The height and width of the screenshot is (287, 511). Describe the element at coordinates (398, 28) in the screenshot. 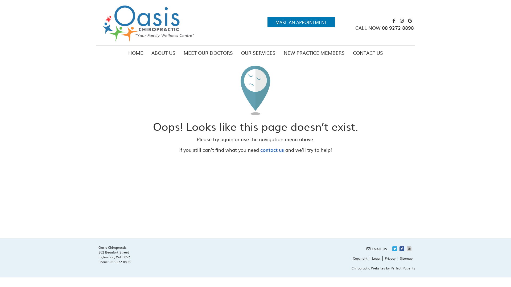

I see `08 9272 8898` at that location.